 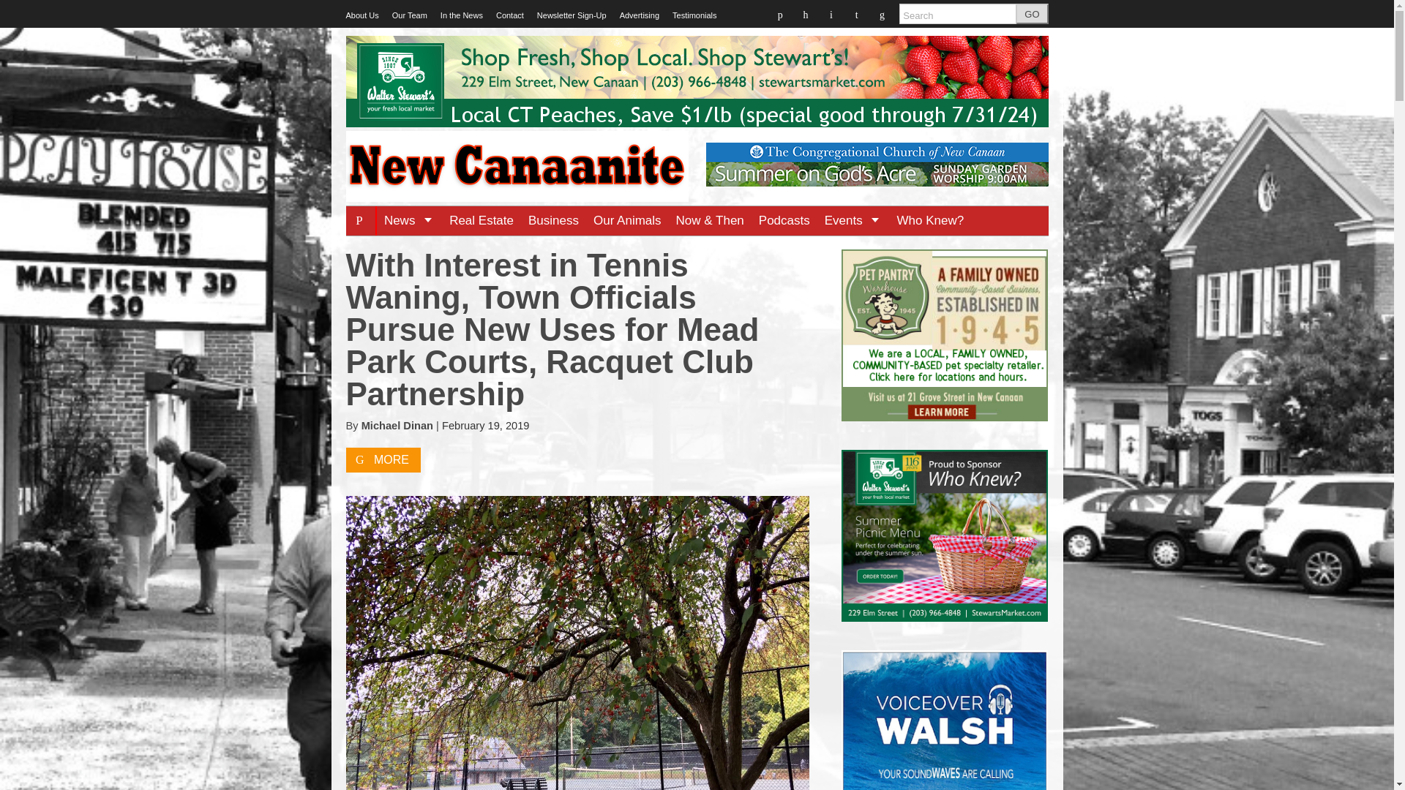 I want to click on GO, so click(x=1032, y=14).